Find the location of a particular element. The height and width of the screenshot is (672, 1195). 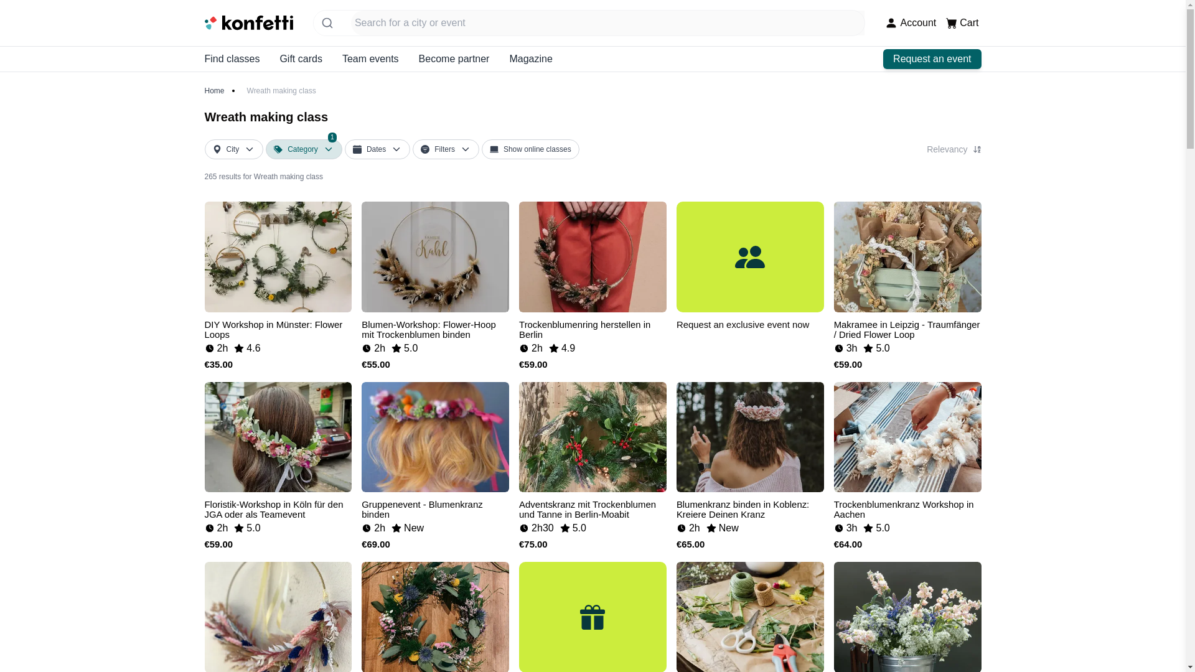

Become partner is located at coordinates (454, 58).